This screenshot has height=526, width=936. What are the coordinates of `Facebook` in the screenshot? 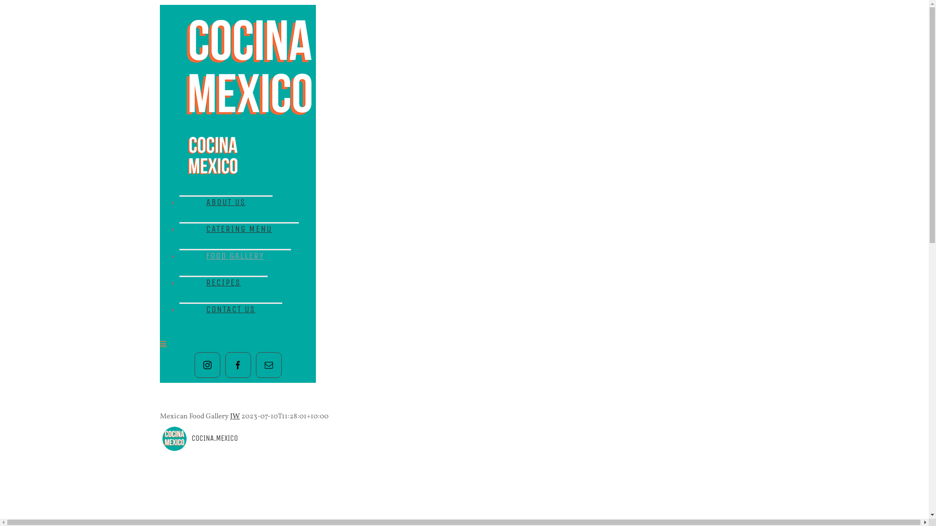 It's located at (238, 365).